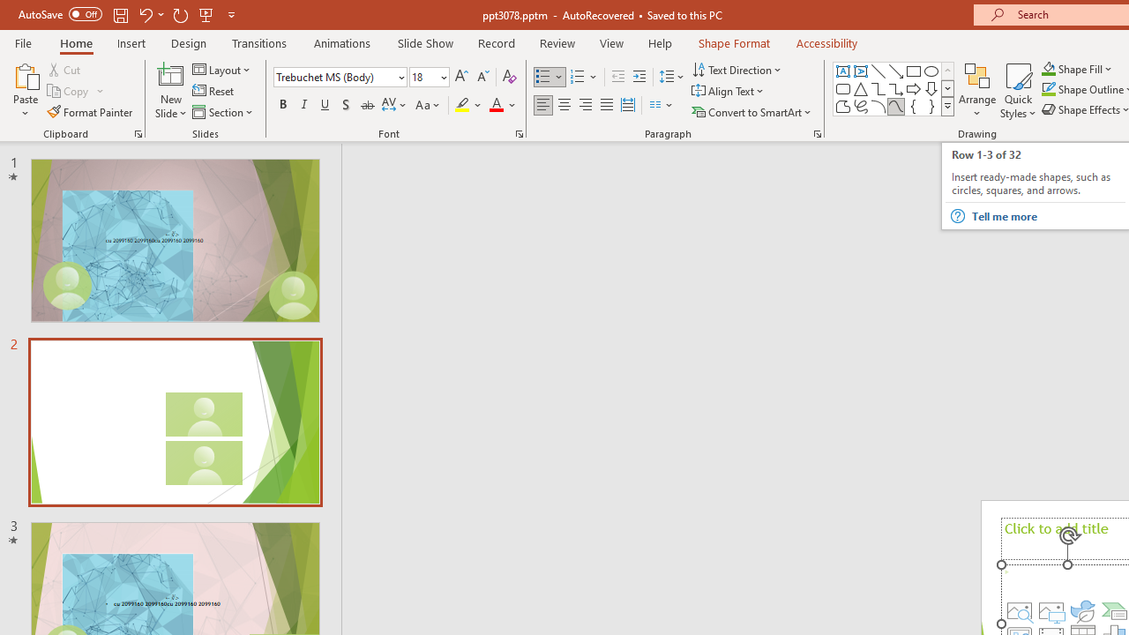 The width and height of the screenshot is (1129, 635). I want to click on Insert a SmartArt Graphic, so click(1115, 610).